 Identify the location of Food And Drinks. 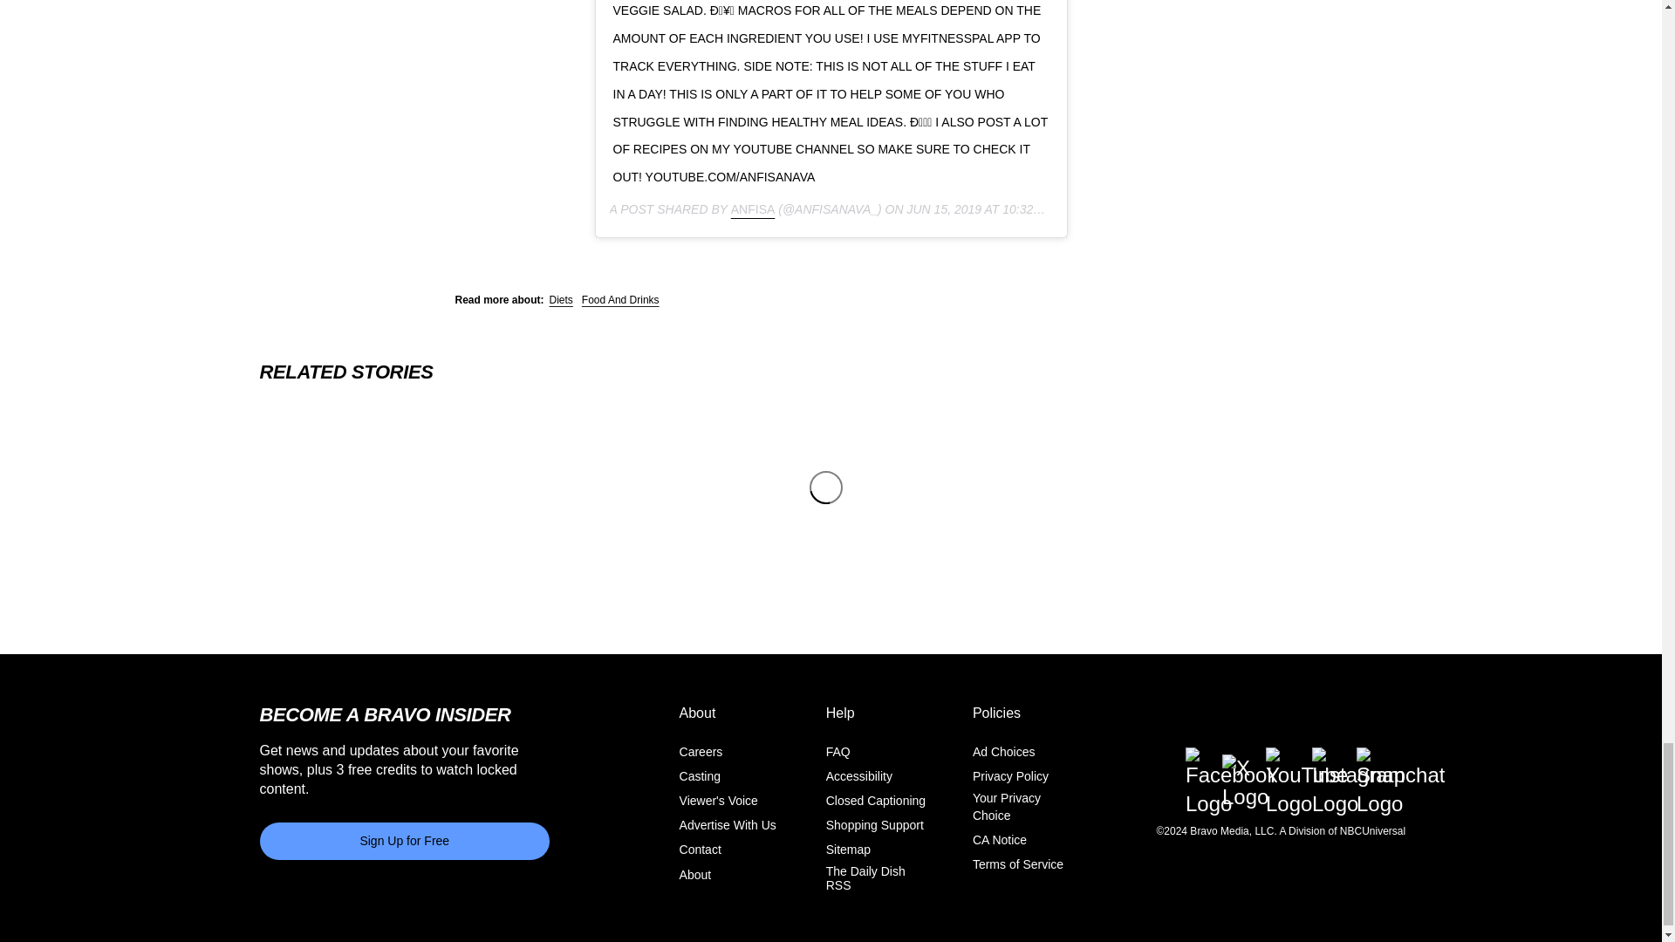
(620, 300).